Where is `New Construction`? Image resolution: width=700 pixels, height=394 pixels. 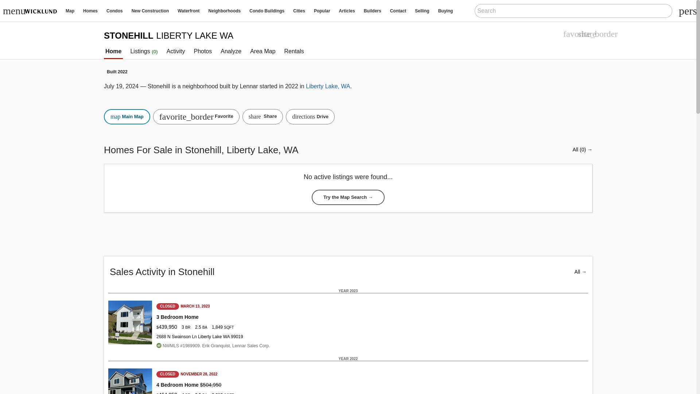 New Construction is located at coordinates (150, 11).